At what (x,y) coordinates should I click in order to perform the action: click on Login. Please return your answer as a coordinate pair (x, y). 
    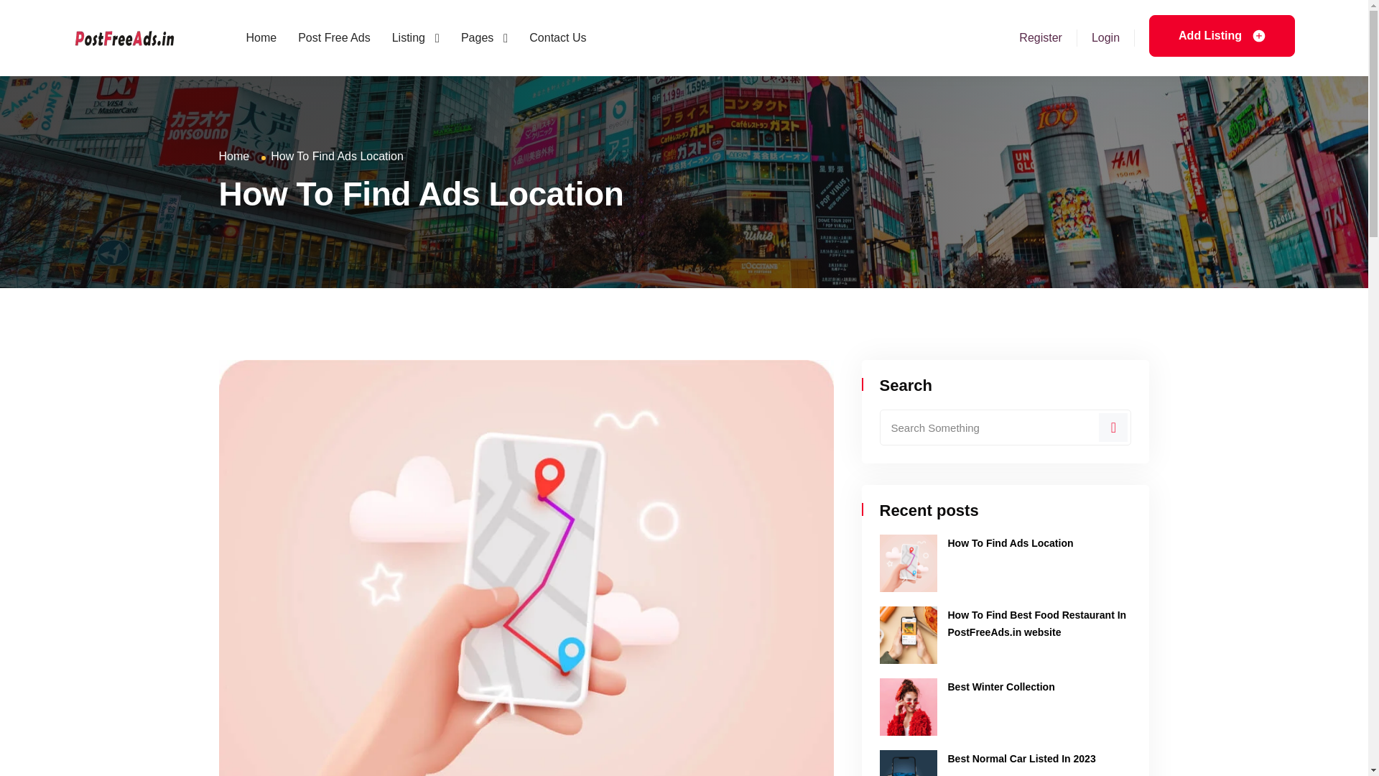
    Looking at the image, I should click on (1106, 37).